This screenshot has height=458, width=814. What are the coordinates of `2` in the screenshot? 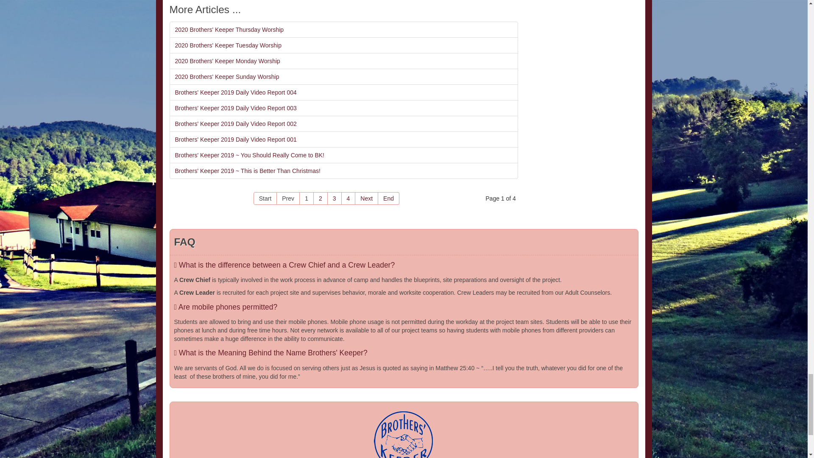 It's located at (321, 198).